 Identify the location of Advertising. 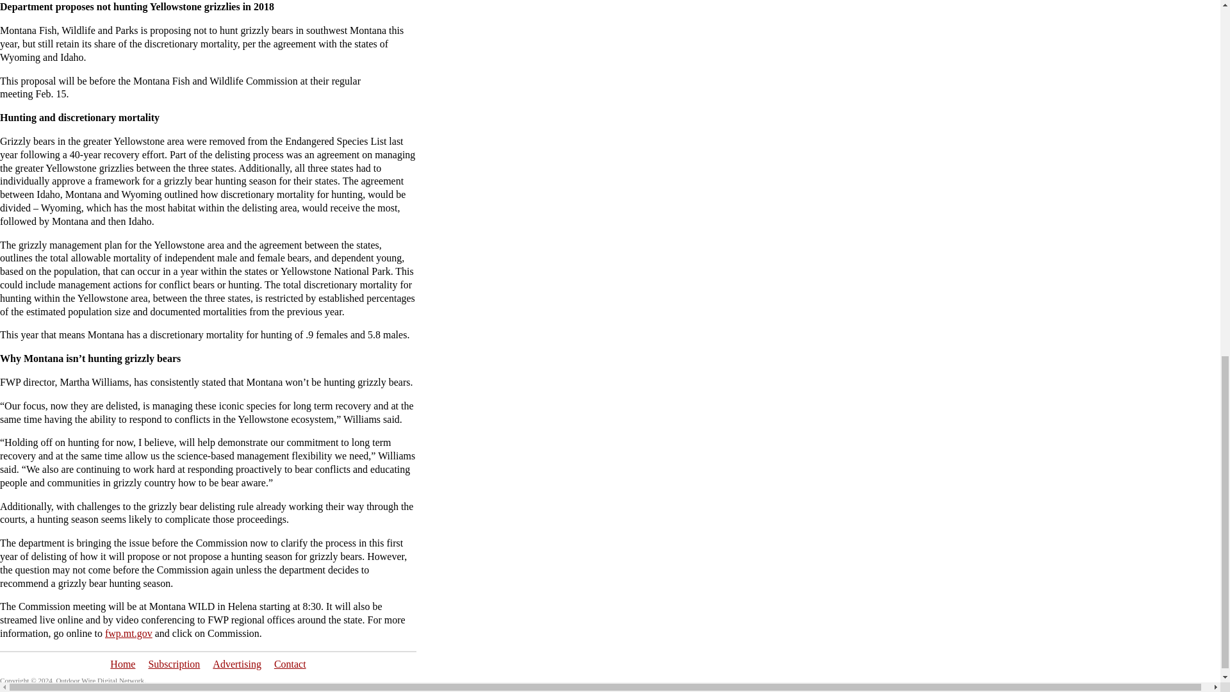
(237, 664).